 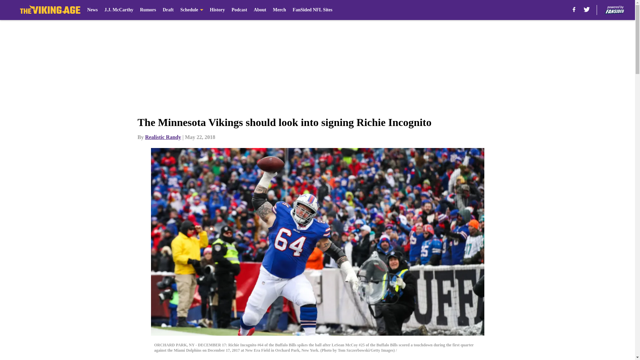 I want to click on FanSided NFL Sites, so click(x=312, y=10).